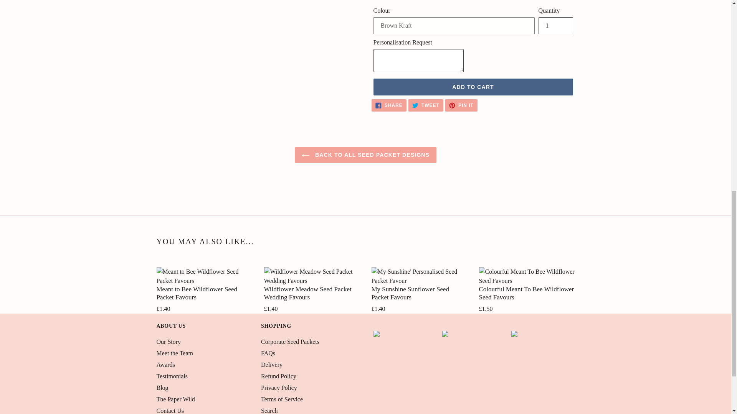  I want to click on Our Story, so click(166, 365).